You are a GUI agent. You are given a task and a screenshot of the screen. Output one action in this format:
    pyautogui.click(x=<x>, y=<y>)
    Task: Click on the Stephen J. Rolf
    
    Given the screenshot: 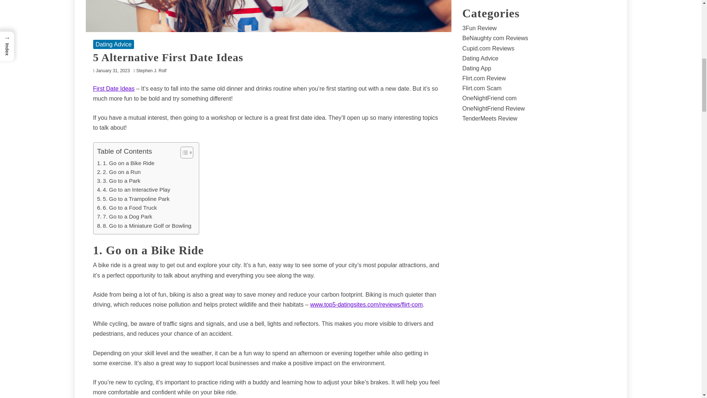 What is the action you would take?
    pyautogui.click(x=153, y=70)
    